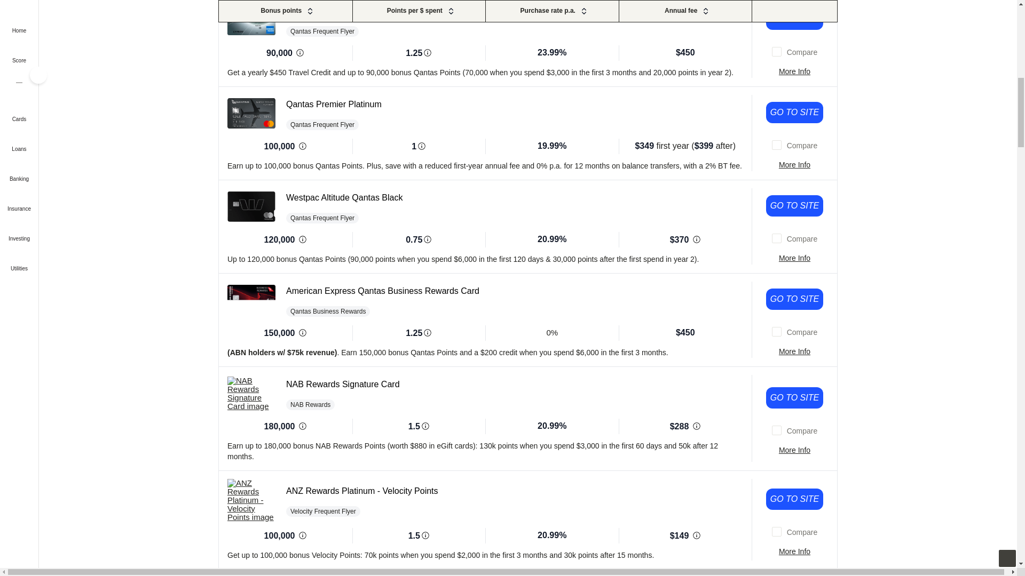  Describe the element at coordinates (300, 53) in the screenshot. I see `Bonus Points Conditions` at that location.